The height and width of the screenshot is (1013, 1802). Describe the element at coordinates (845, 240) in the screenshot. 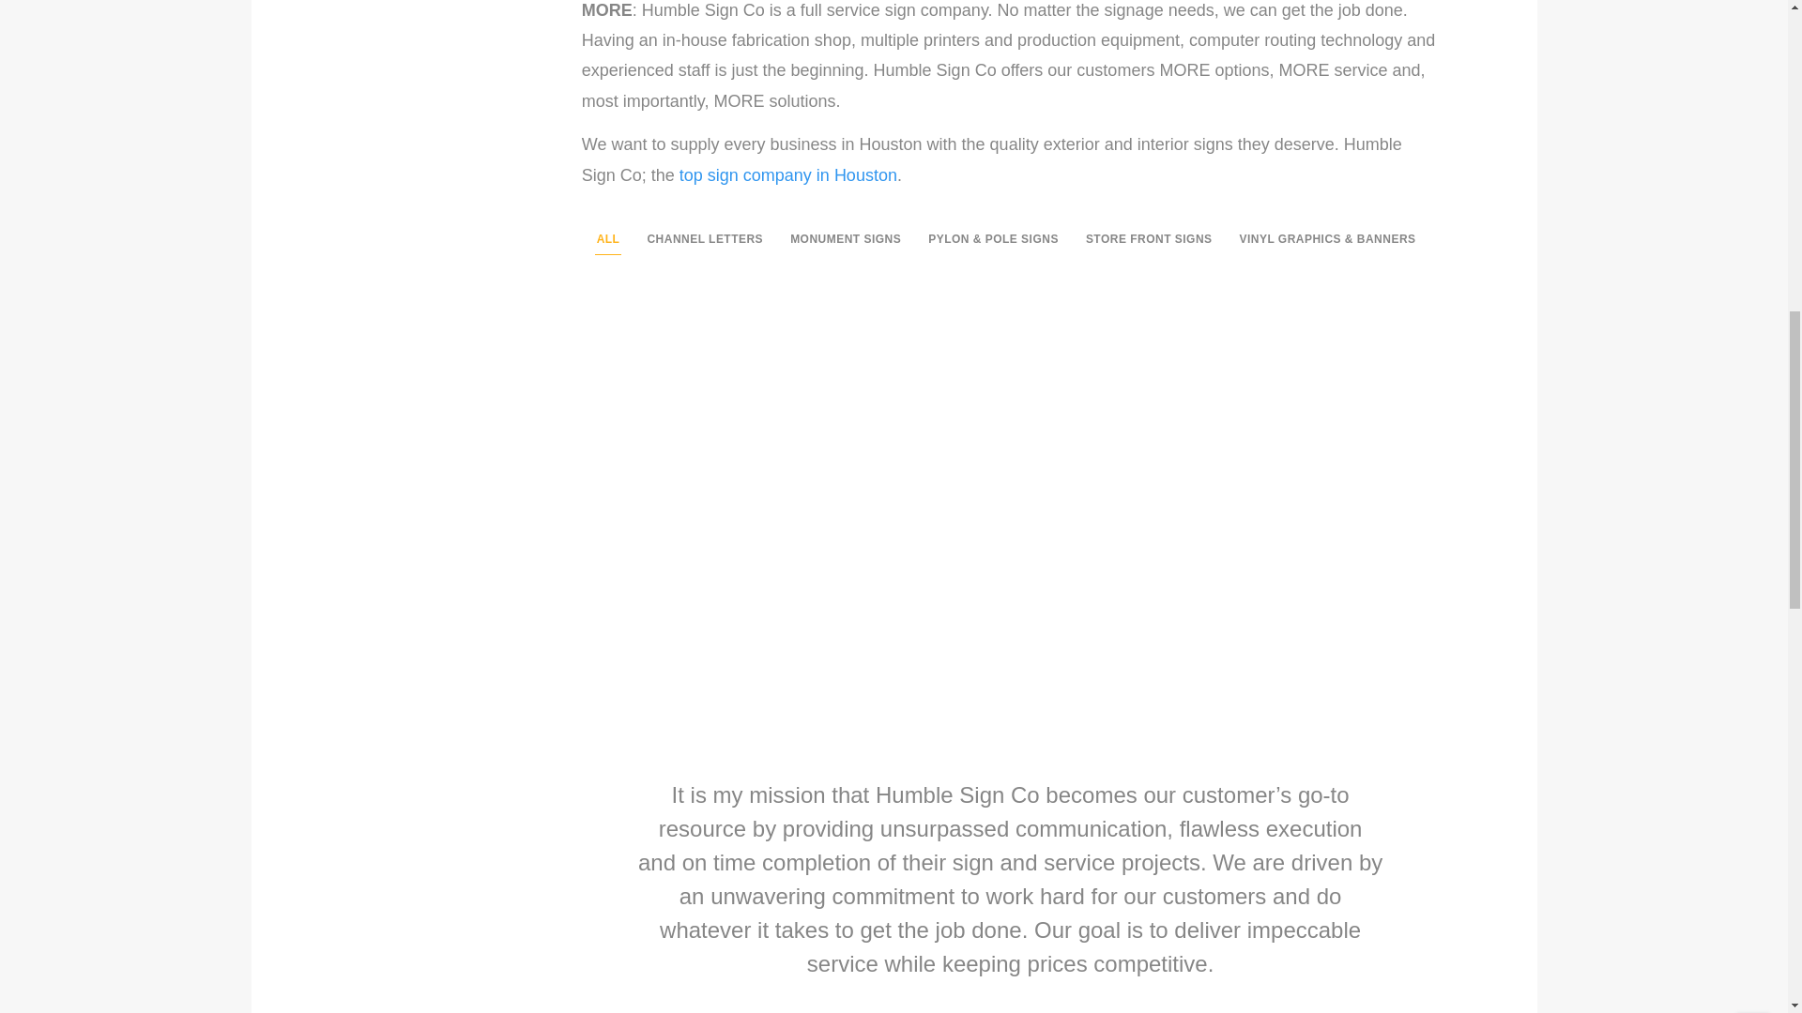

I see `MONUMENT SIGNS` at that location.